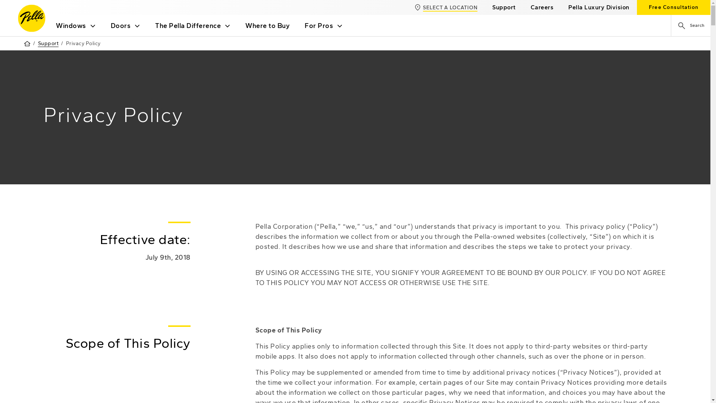 This screenshot has height=403, width=716. I want to click on For Pros
keyboard_arrow_down, so click(324, 25).